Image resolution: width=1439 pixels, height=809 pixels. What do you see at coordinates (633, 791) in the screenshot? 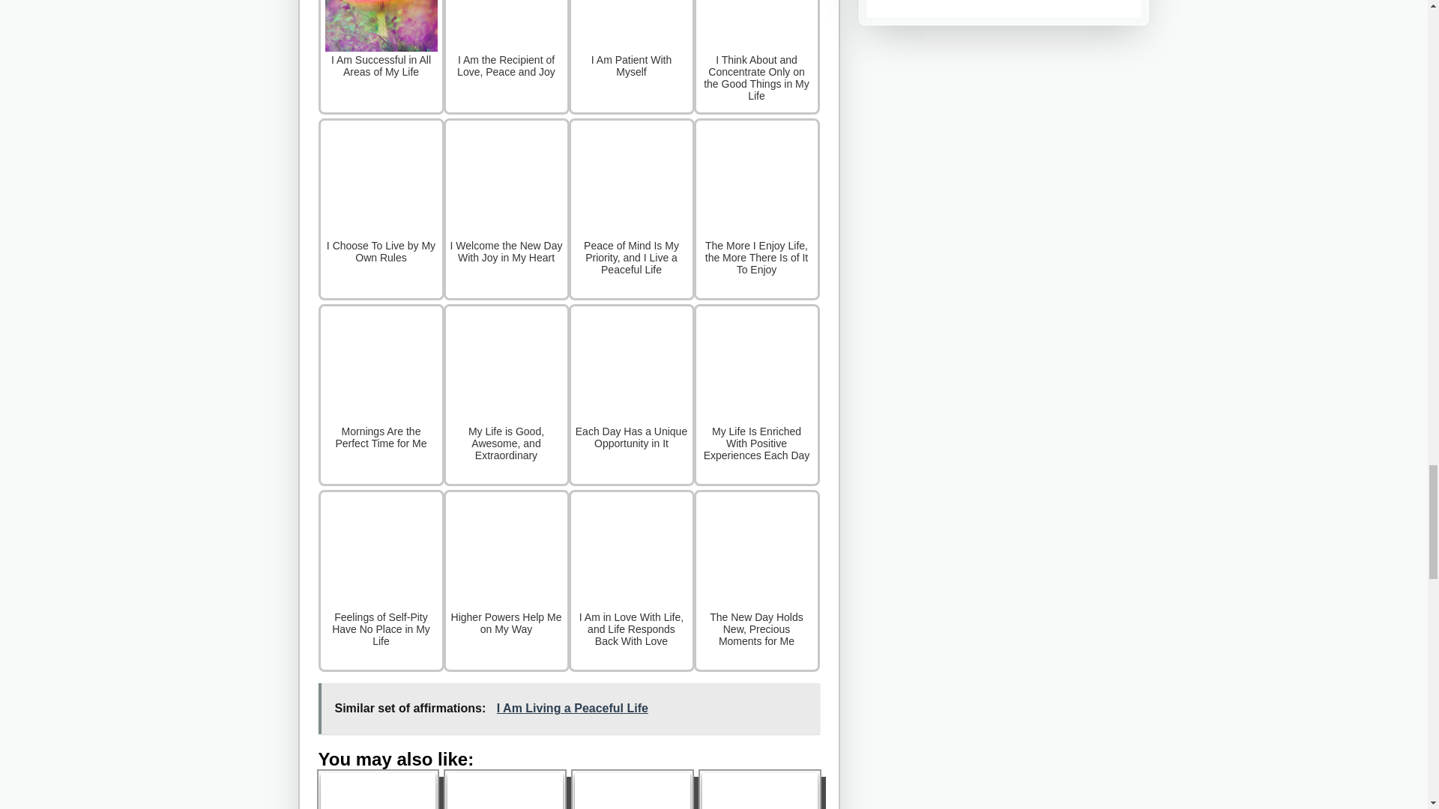
I see `Affirmations for Going Through Obstacles: 23 Mantras` at bounding box center [633, 791].